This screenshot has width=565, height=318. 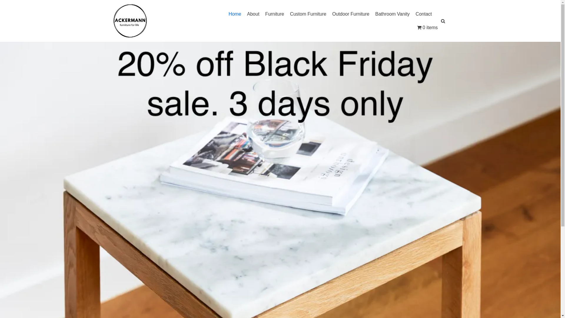 What do you see at coordinates (393, 14) in the screenshot?
I see `Bathroom Vanity` at bounding box center [393, 14].